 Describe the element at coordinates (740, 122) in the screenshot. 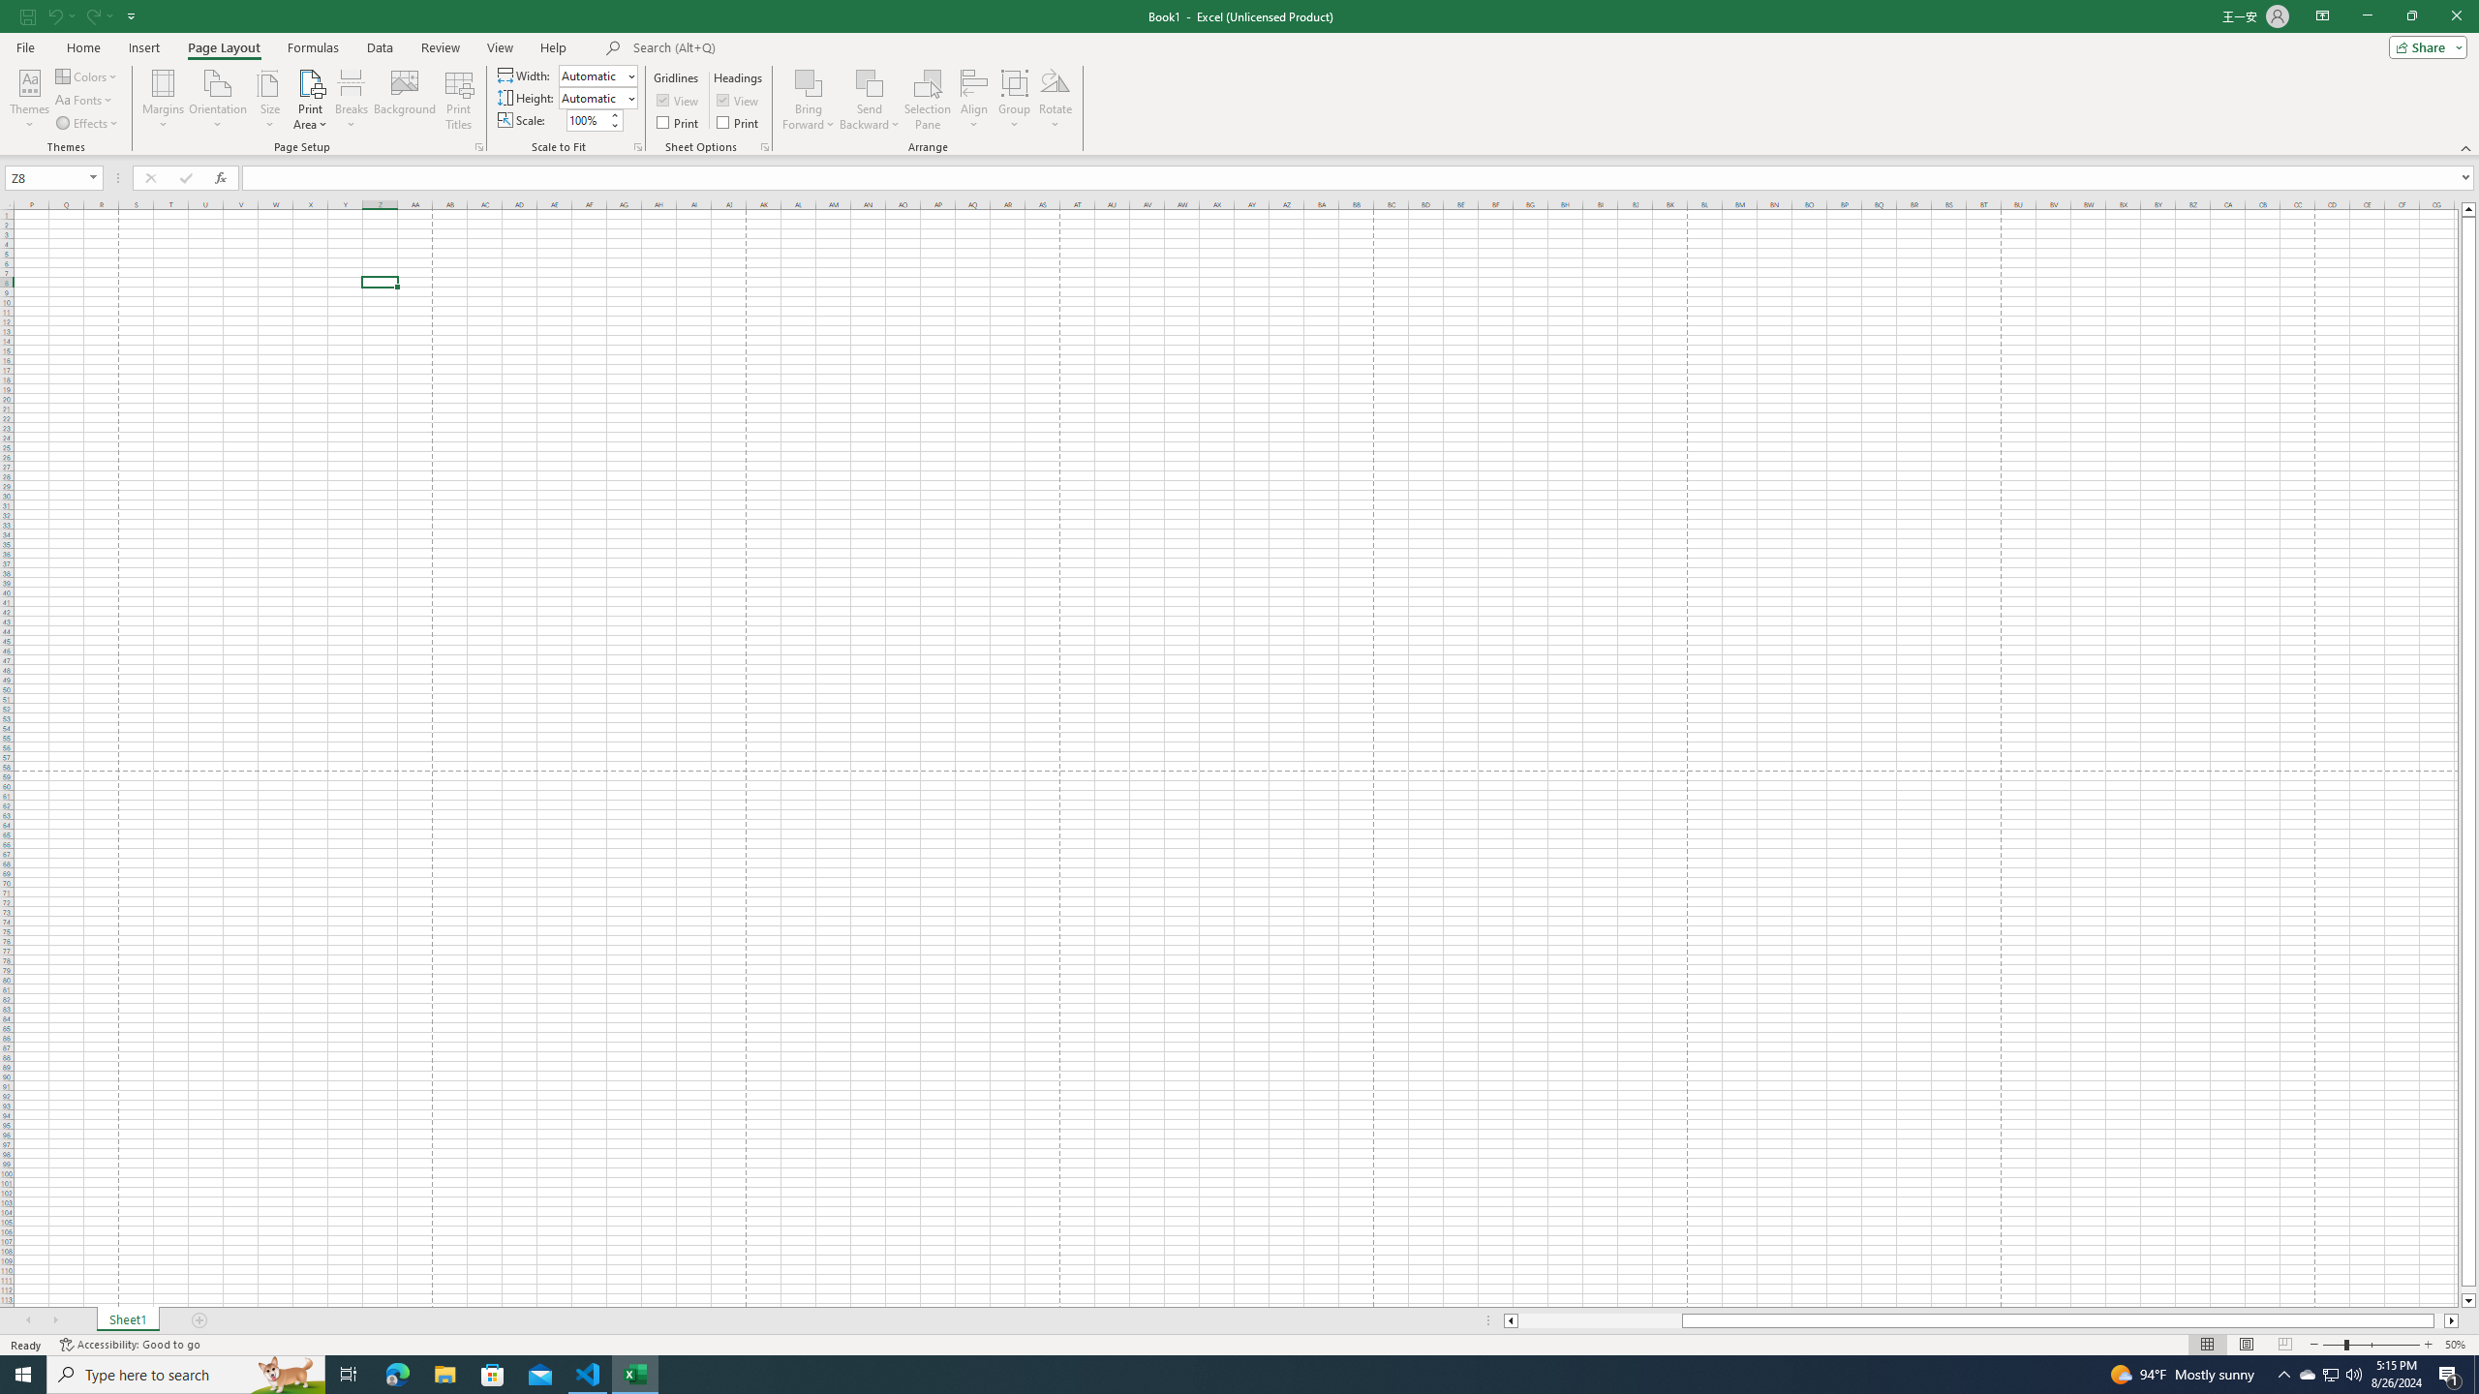

I see `Print` at that location.